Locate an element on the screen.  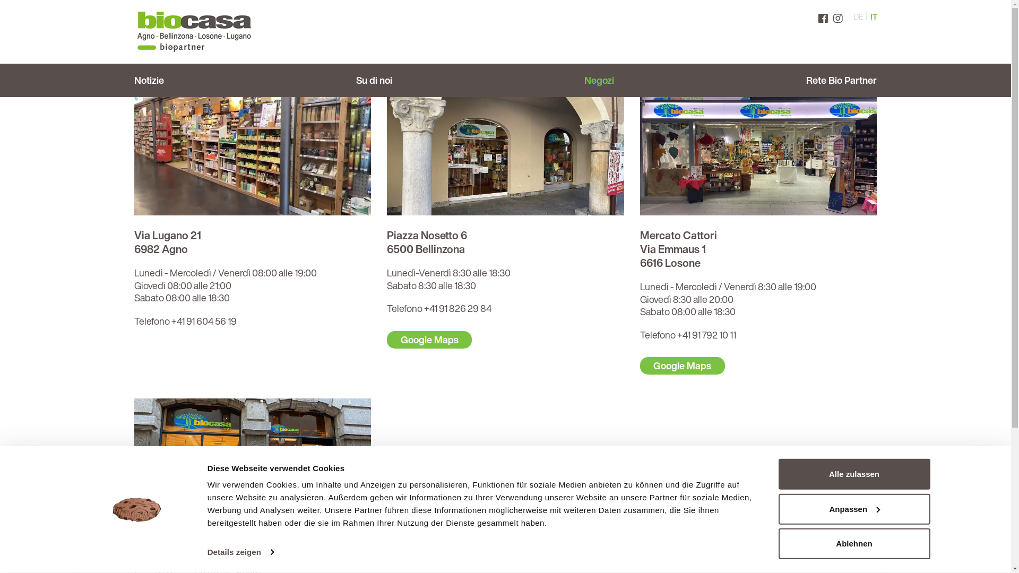
DE is located at coordinates (859, 17).